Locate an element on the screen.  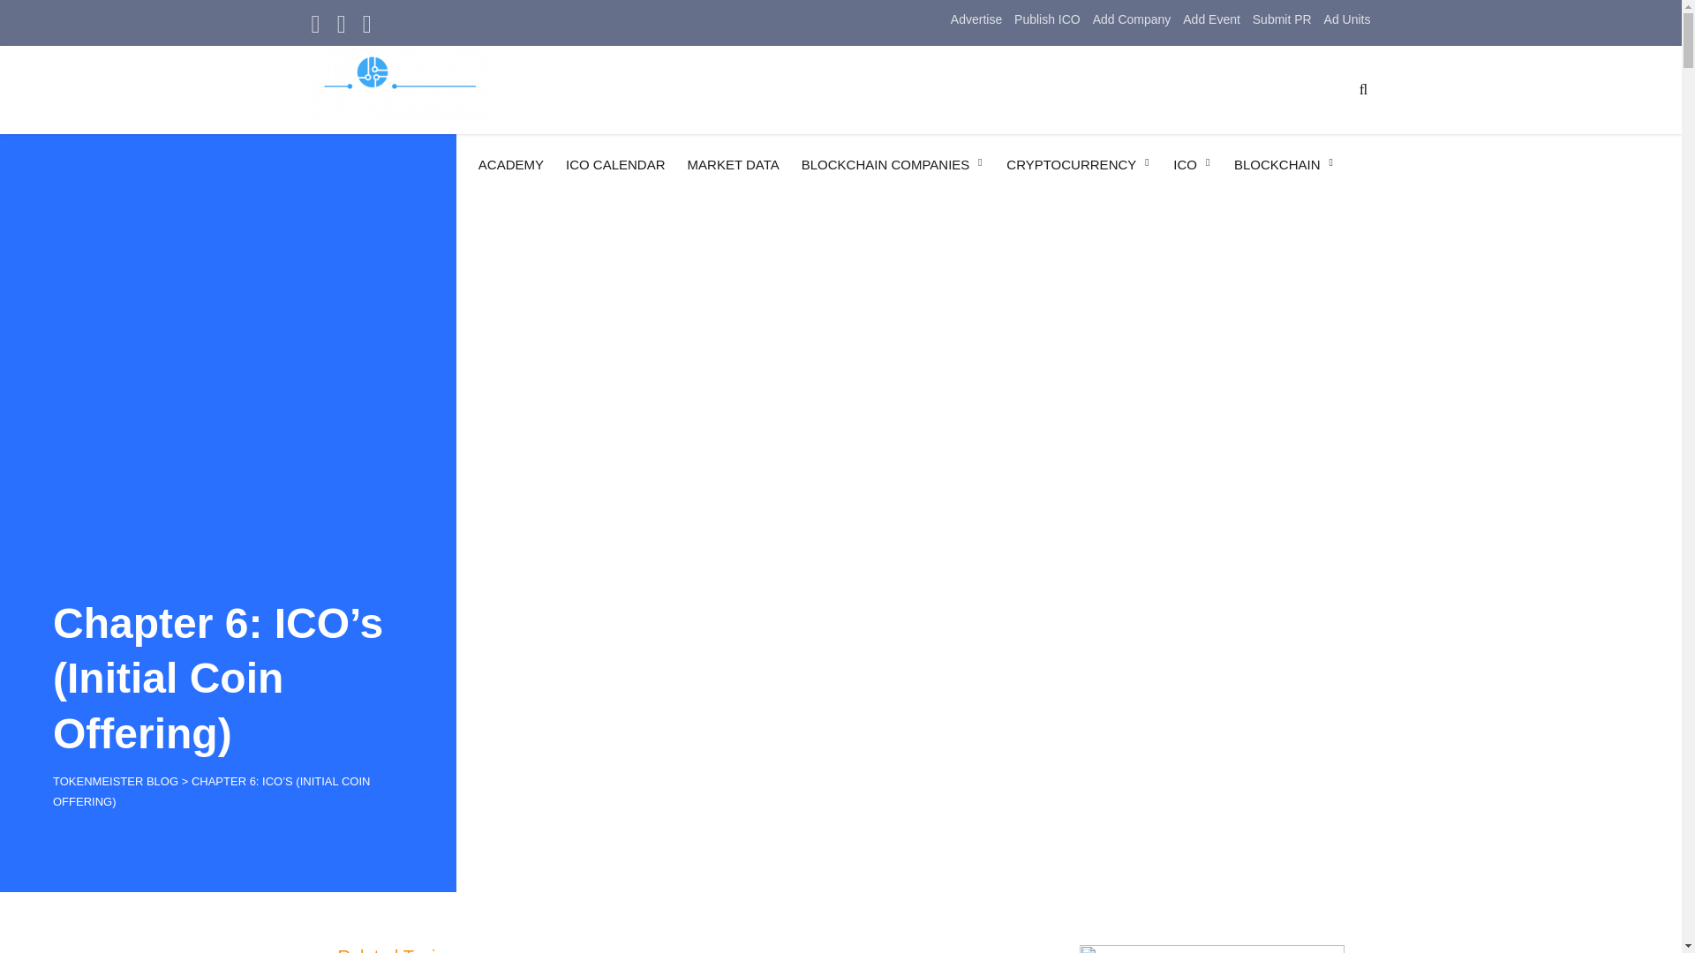
BLOCKCHAIN COMPANIES is located at coordinates (893, 164).